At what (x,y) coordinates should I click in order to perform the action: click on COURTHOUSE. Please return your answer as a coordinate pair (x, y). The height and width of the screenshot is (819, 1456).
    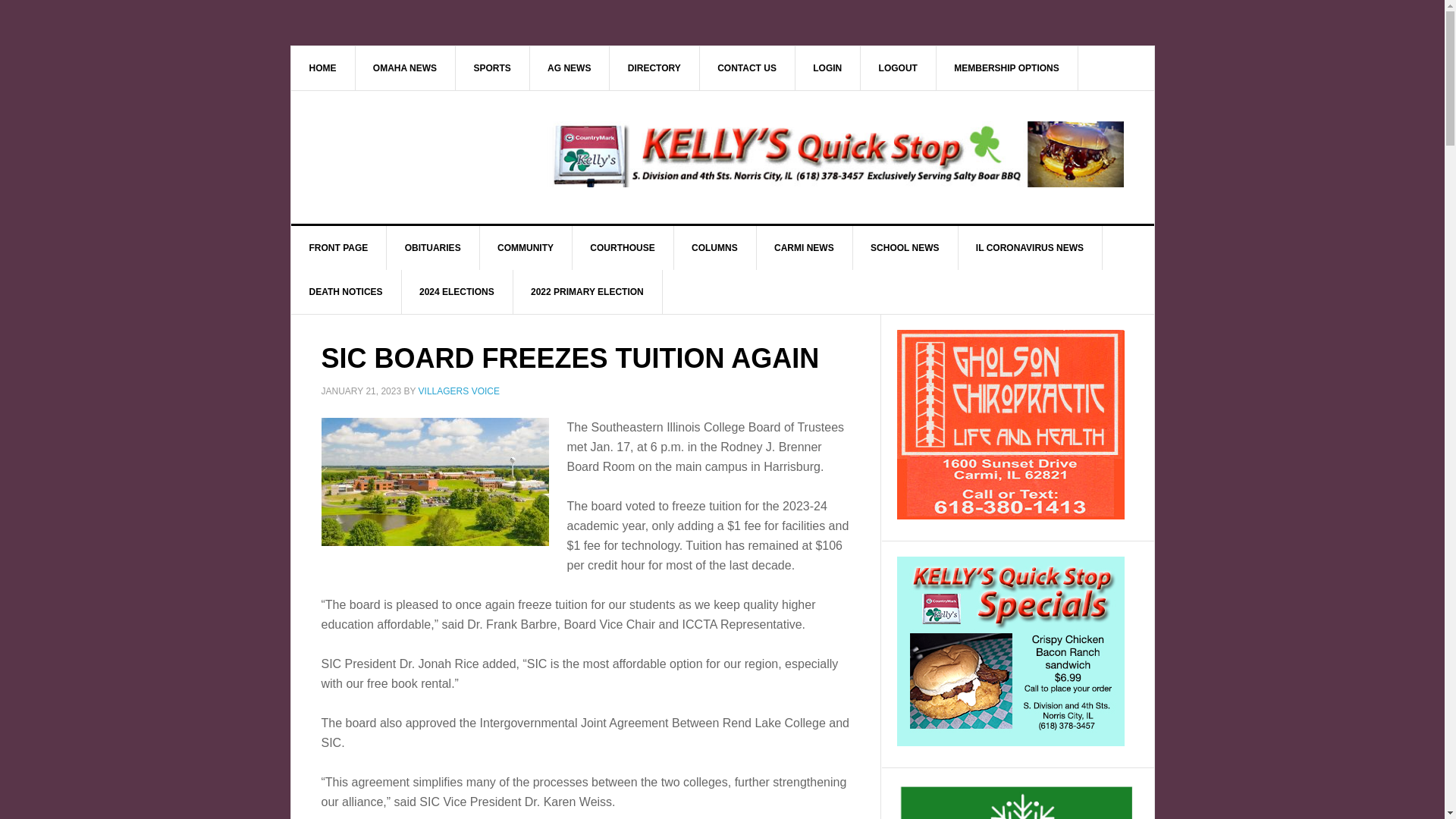
    Looking at the image, I should click on (622, 248).